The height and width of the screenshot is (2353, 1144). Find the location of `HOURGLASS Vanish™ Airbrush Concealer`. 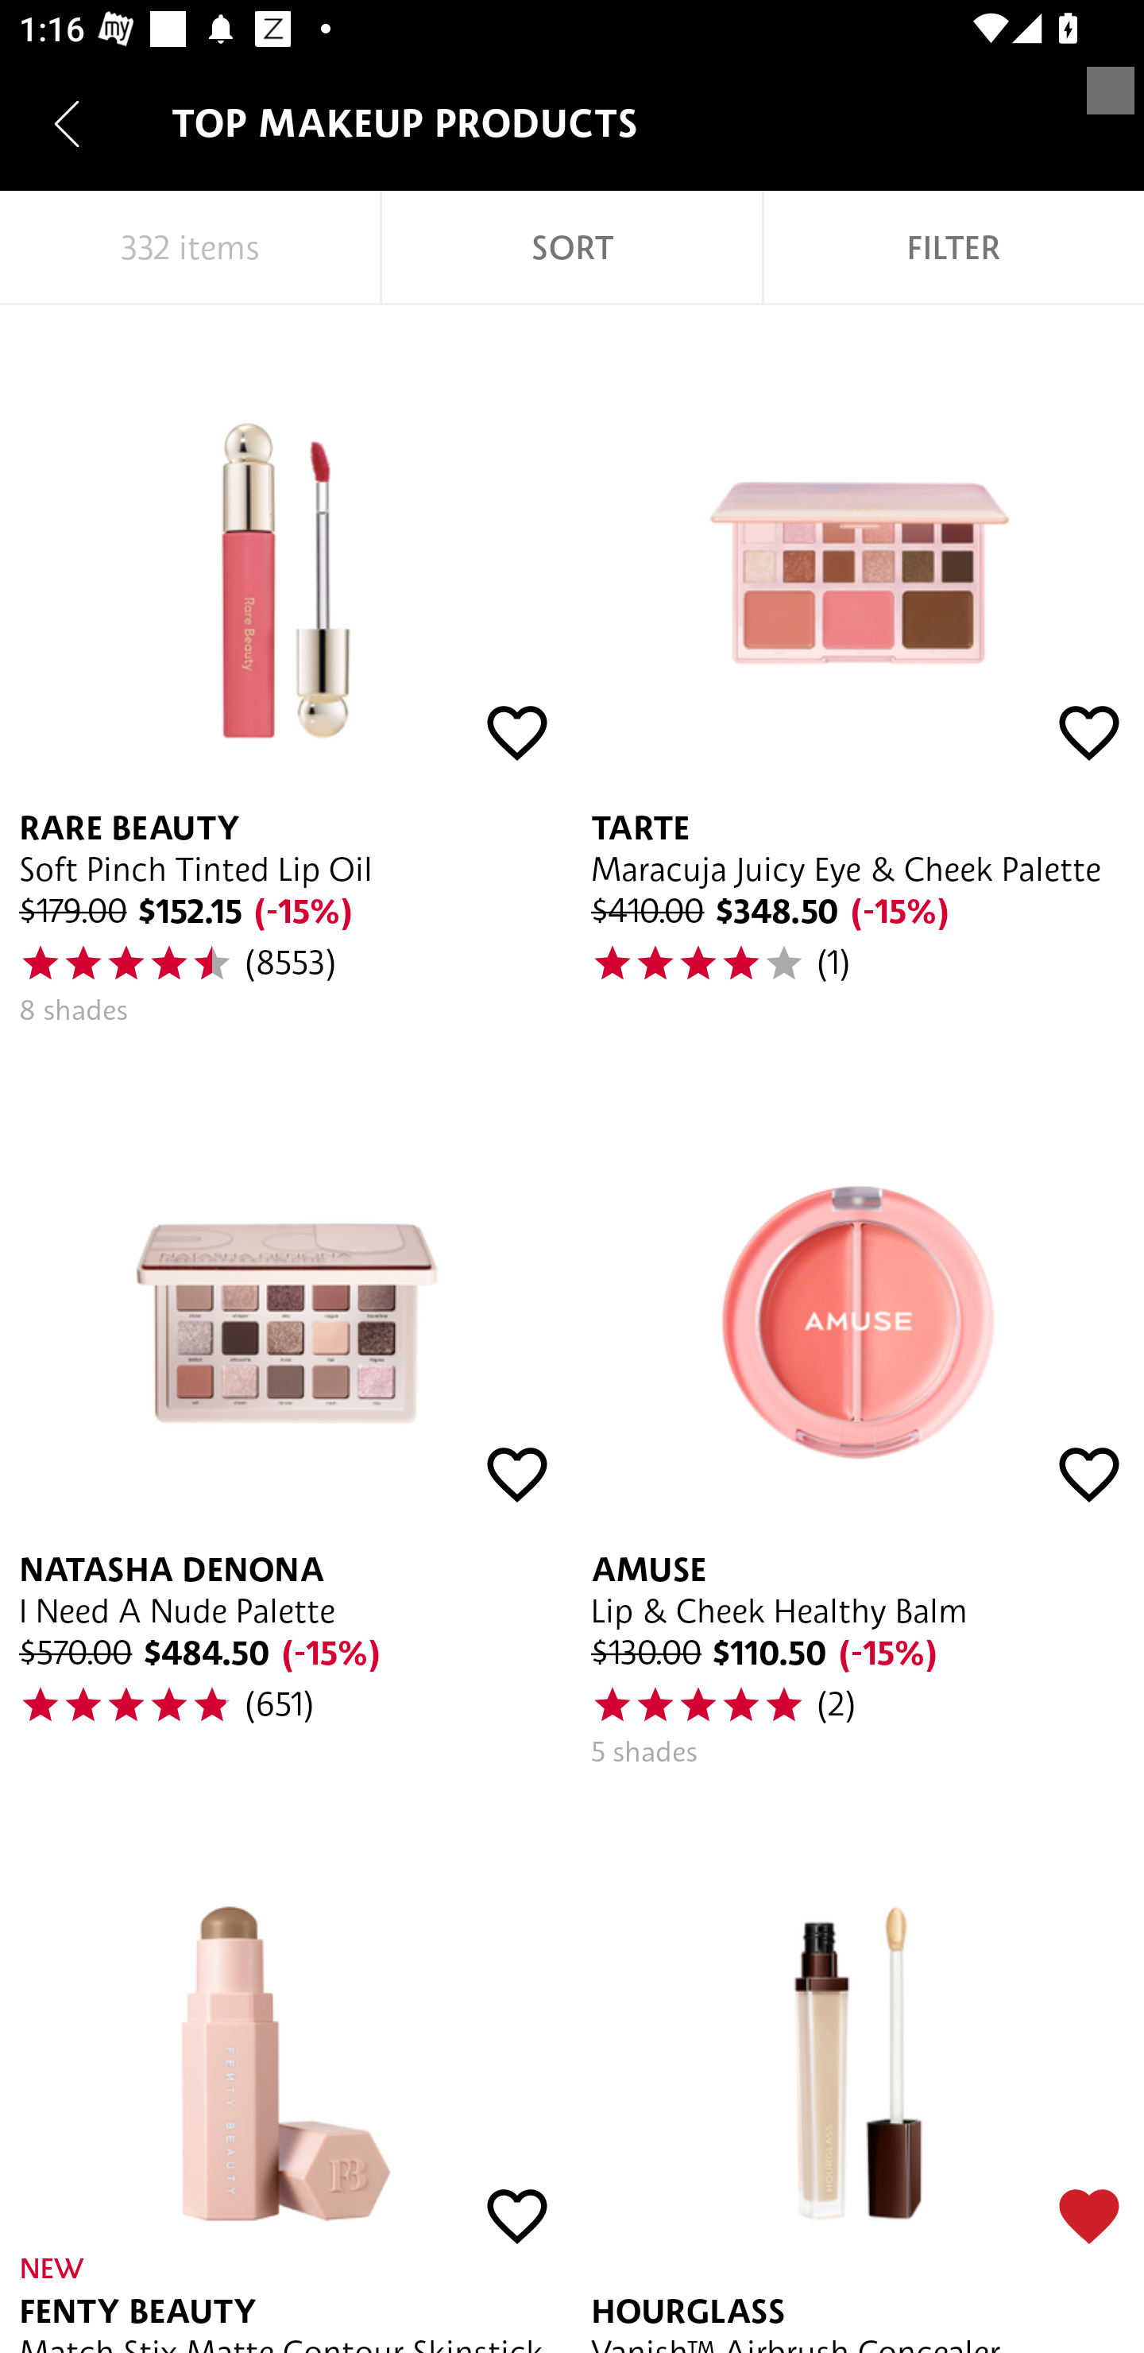

HOURGLASS Vanish™ Airbrush Concealer is located at coordinates (858, 2070).